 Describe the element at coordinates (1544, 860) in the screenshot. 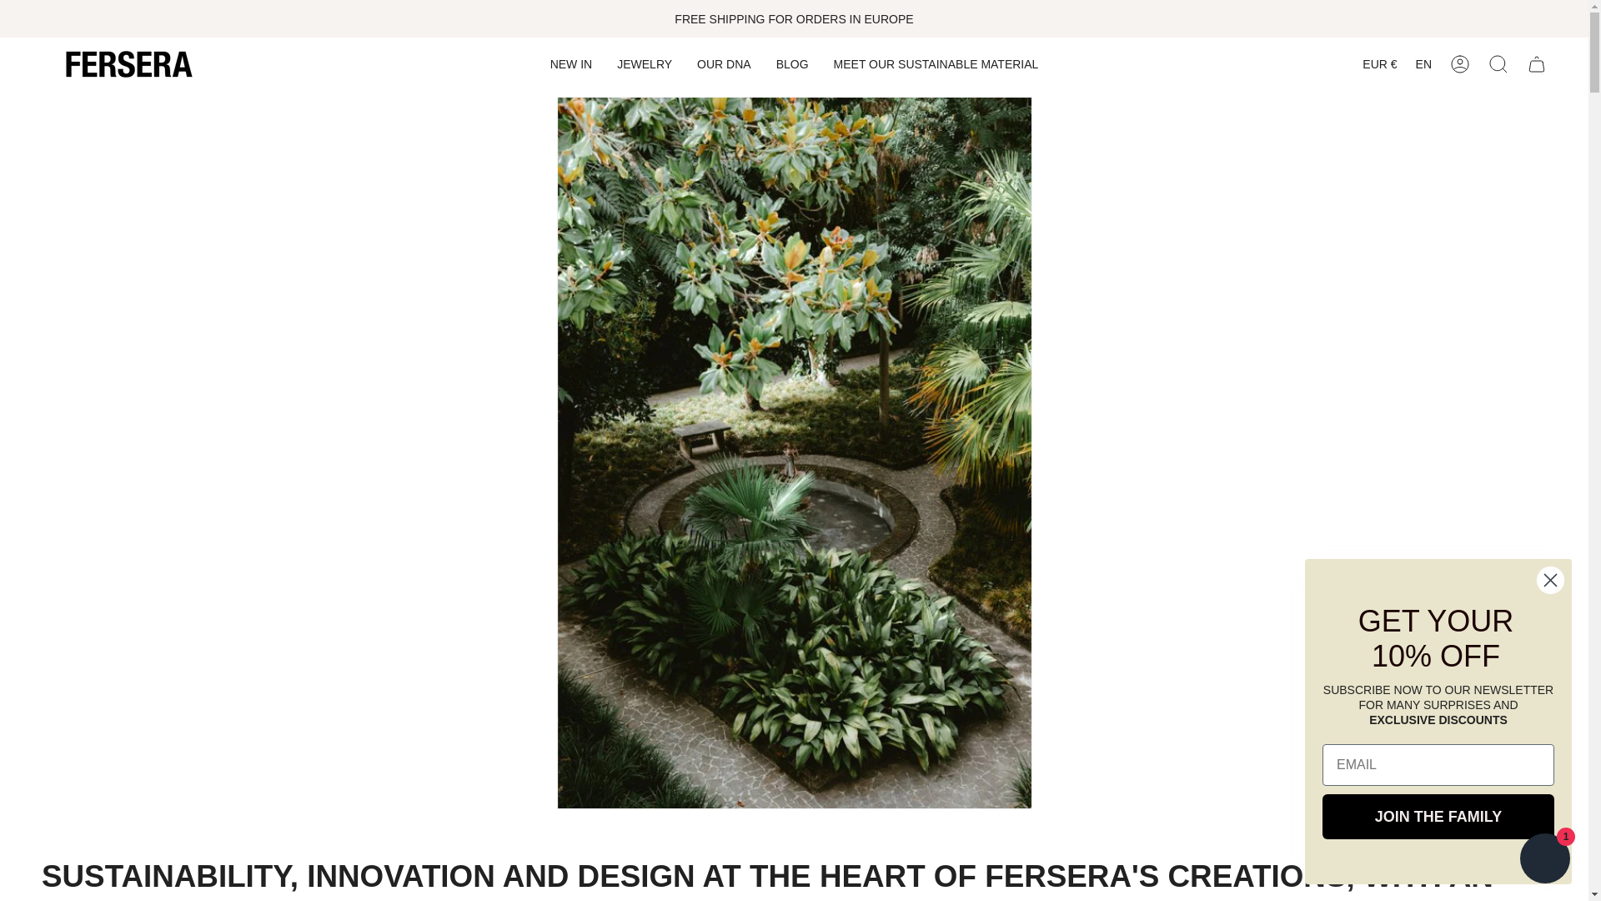

I see `Shopify online store chat` at that location.